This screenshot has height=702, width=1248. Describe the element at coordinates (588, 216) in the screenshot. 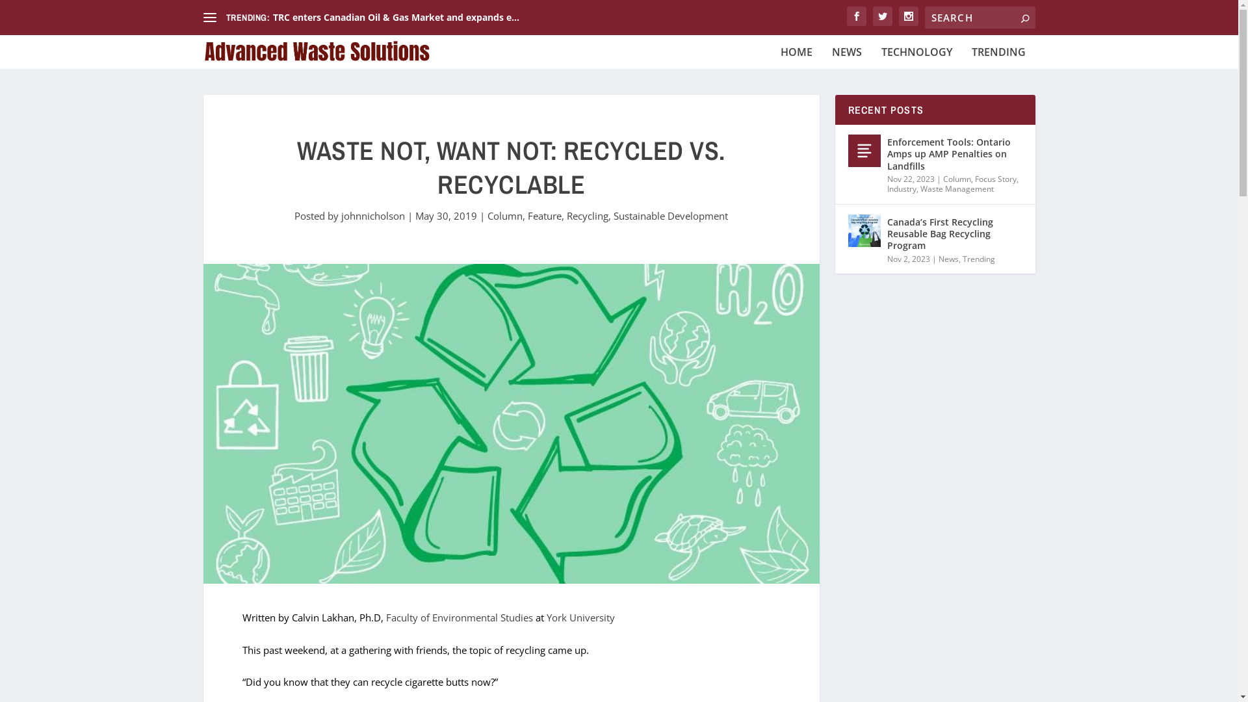

I see `Recycling` at that location.